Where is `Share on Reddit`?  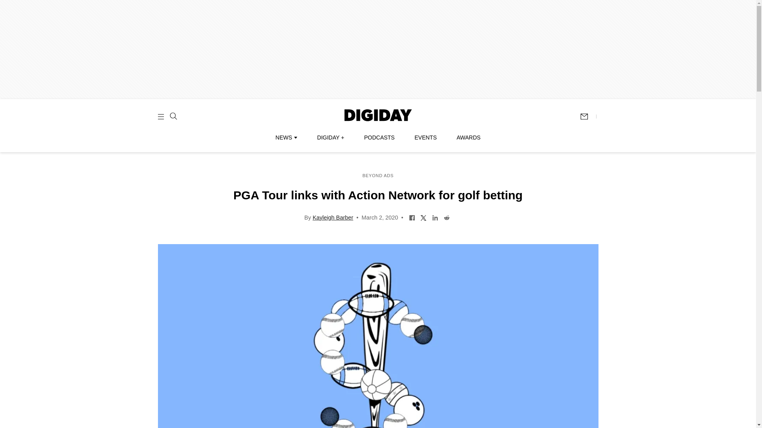
Share on Reddit is located at coordinates (447, 217).